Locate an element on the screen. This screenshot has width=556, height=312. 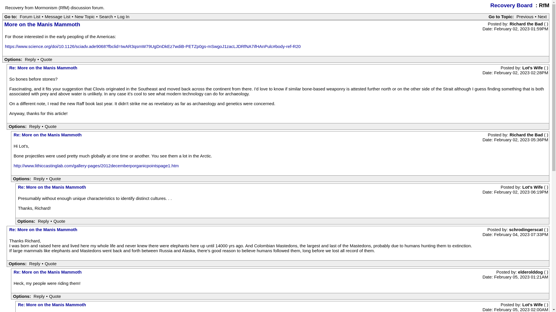
Log In is located at coordinates (123, 16).